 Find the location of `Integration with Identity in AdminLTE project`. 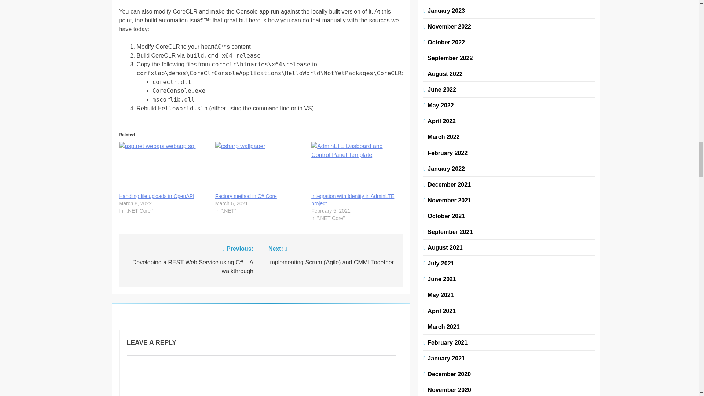

Integration with Identity in AdminLTE project is located at coordinates (355, 167).